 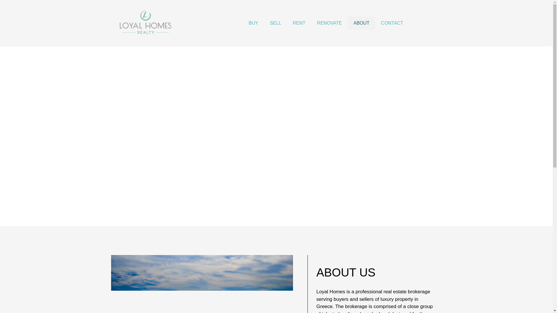 What do you see at coordinates (254, 23) in the screenshot?
I see `BUY` at bounding box center [254, 23].